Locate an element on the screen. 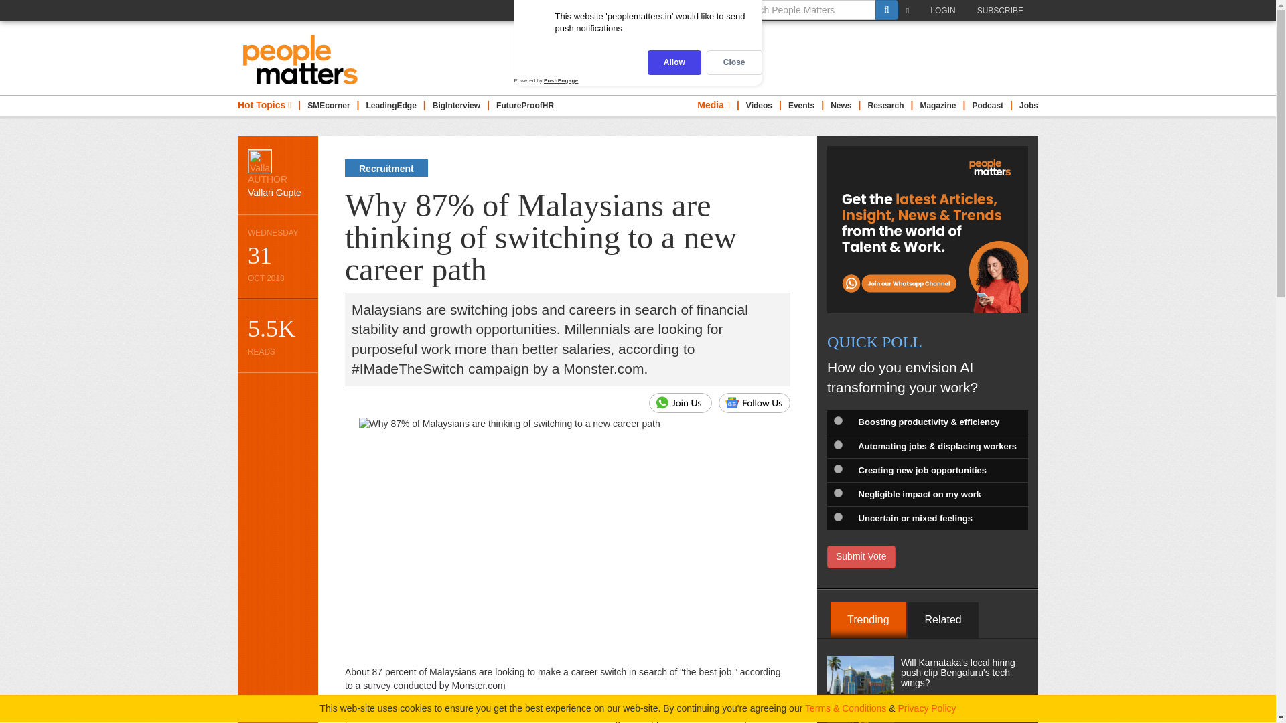 Image resolution: width=1286 pixels, height=723 pixels. 321 is located at coordinates (837, 445).